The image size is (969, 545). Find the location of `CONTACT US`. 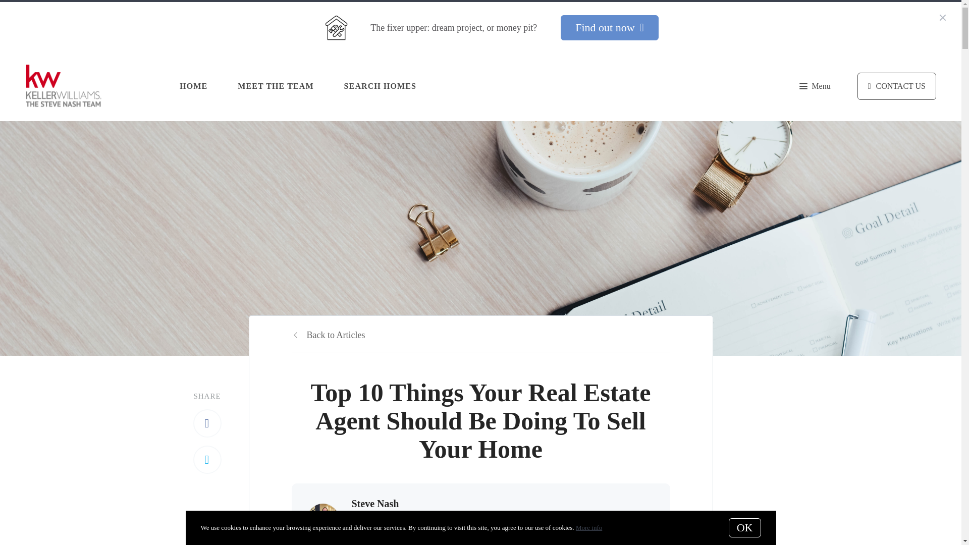

CONTACT US is located at coordinates (896, 86).